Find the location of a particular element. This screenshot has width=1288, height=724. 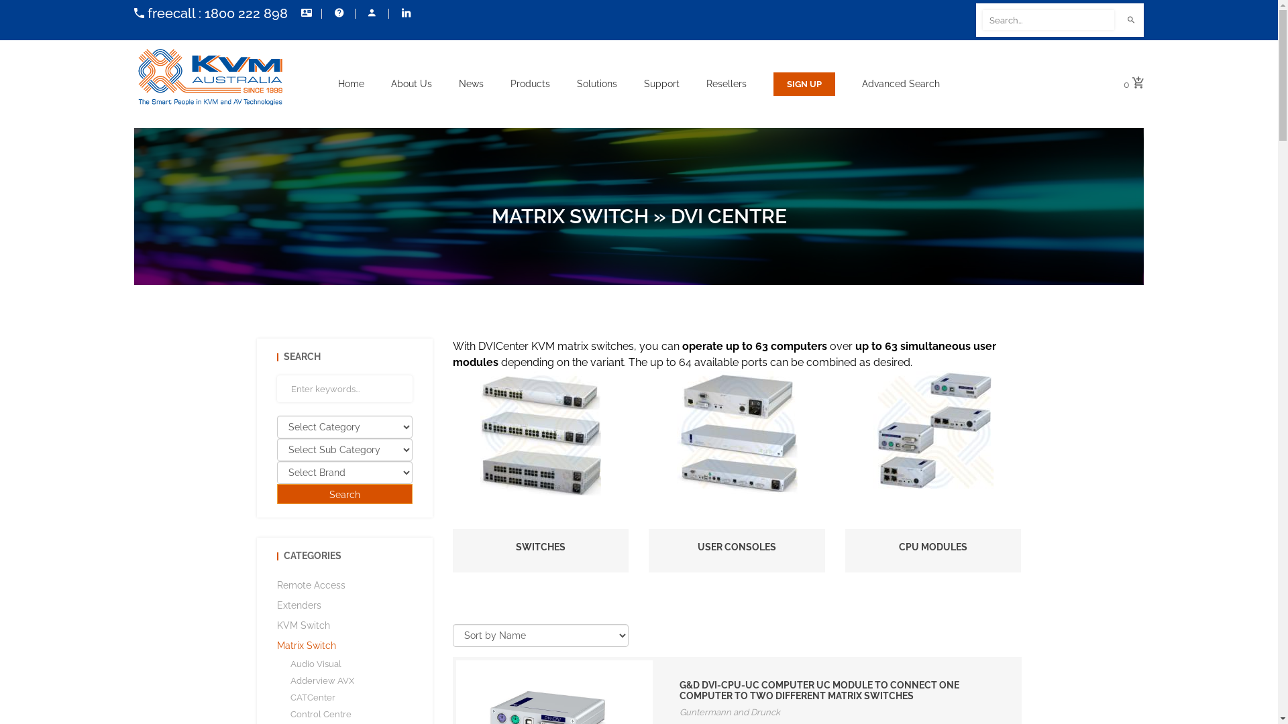

Advanced Search is located at coordinates (901, 83).